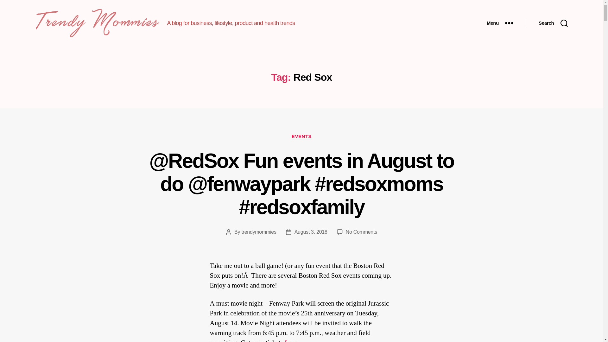 This screenshot has width=608, height=342. I want to click on EVENTS, so click(301, 137).